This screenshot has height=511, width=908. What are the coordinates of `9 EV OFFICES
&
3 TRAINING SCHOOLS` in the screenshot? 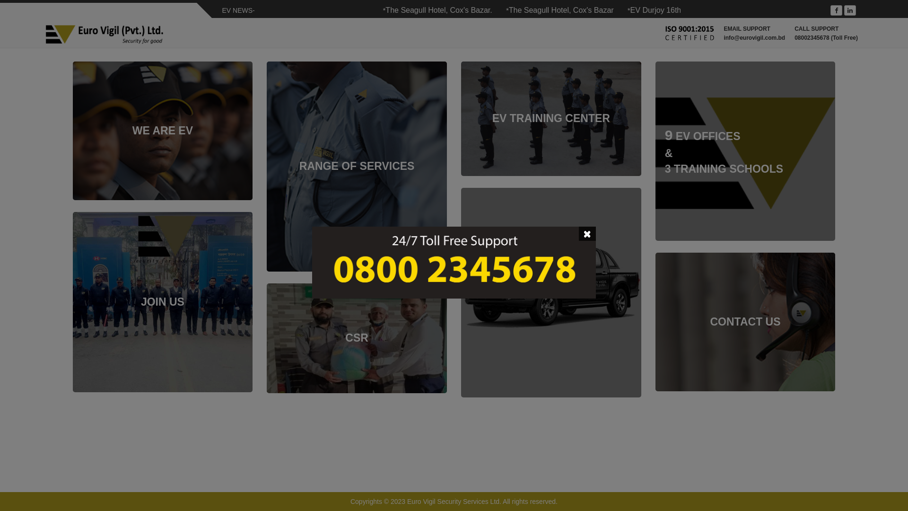 It's located at (745, 151).